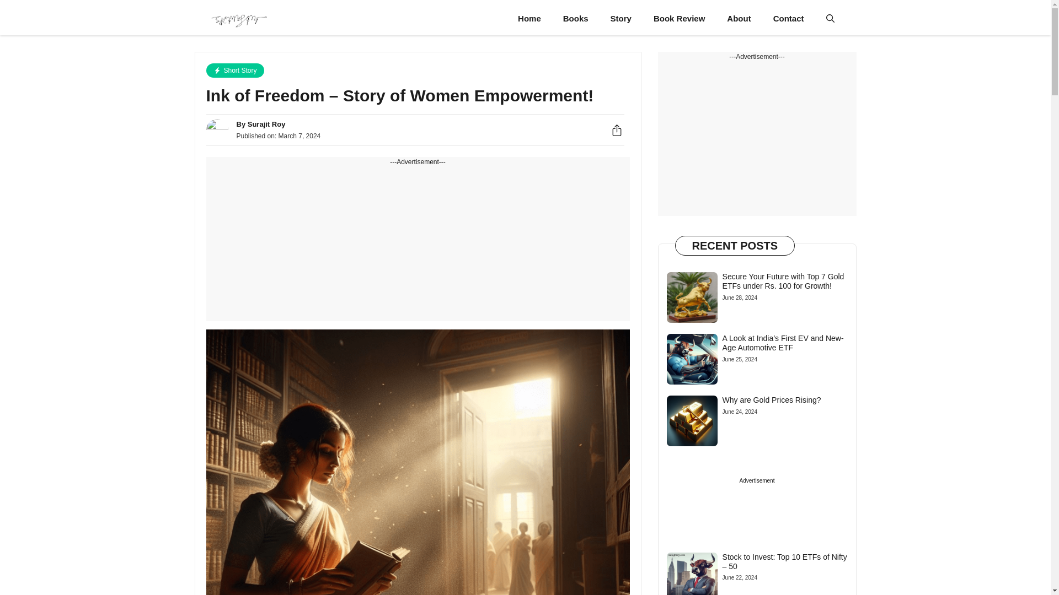  I want to click on About, so click(738, 19).